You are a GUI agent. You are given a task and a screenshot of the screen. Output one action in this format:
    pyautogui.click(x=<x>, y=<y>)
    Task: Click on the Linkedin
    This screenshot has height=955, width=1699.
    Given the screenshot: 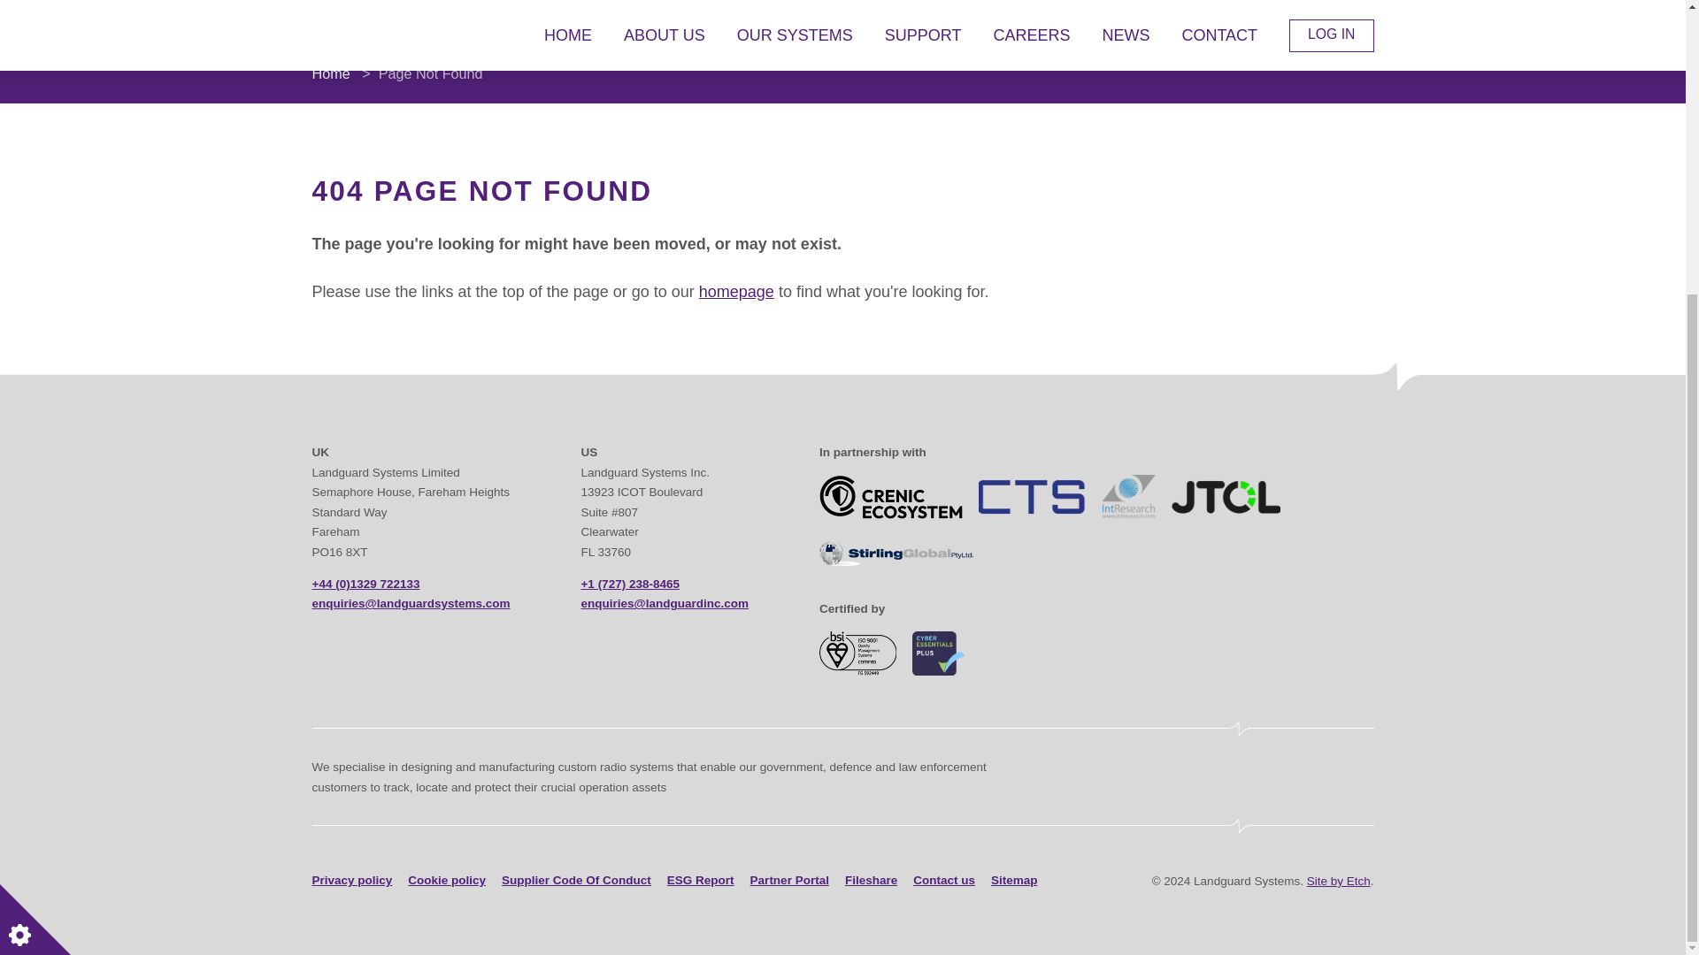 What is the action you would take?
    pyautogui.click(x=1085, y=880)
    